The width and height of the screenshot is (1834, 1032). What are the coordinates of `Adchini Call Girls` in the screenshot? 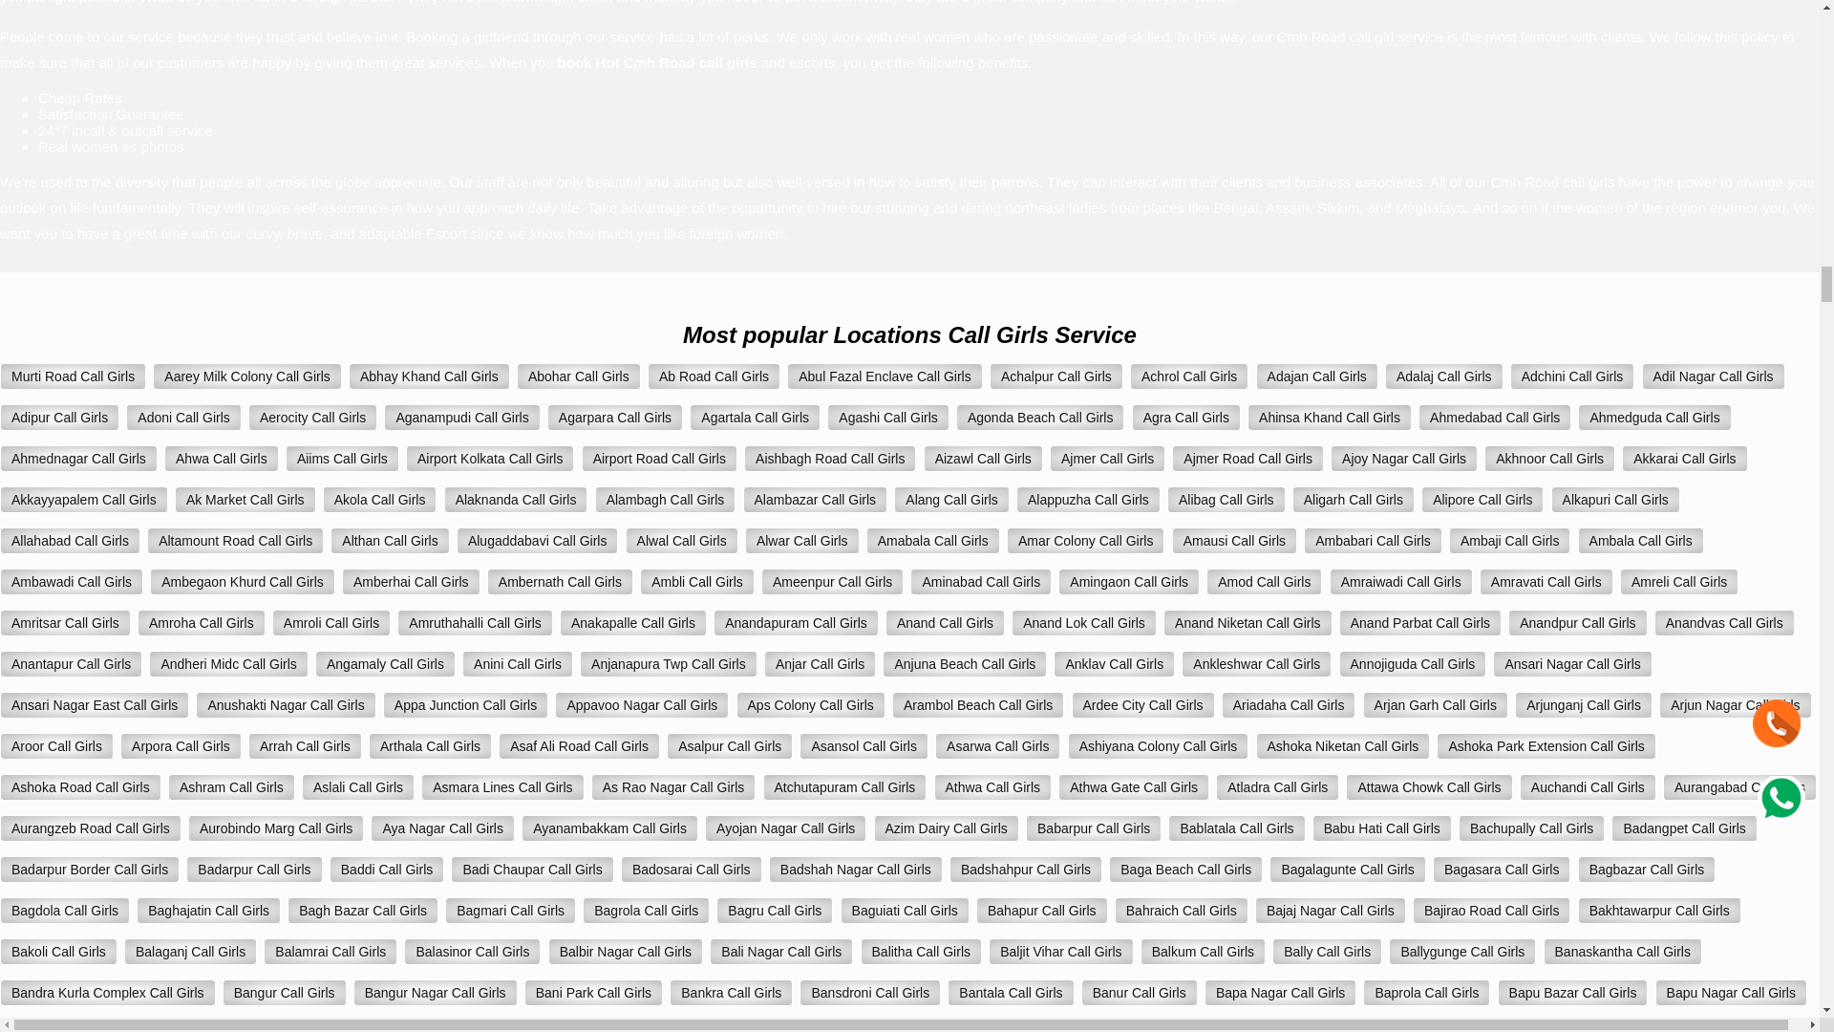 It's located at (1572, 376).